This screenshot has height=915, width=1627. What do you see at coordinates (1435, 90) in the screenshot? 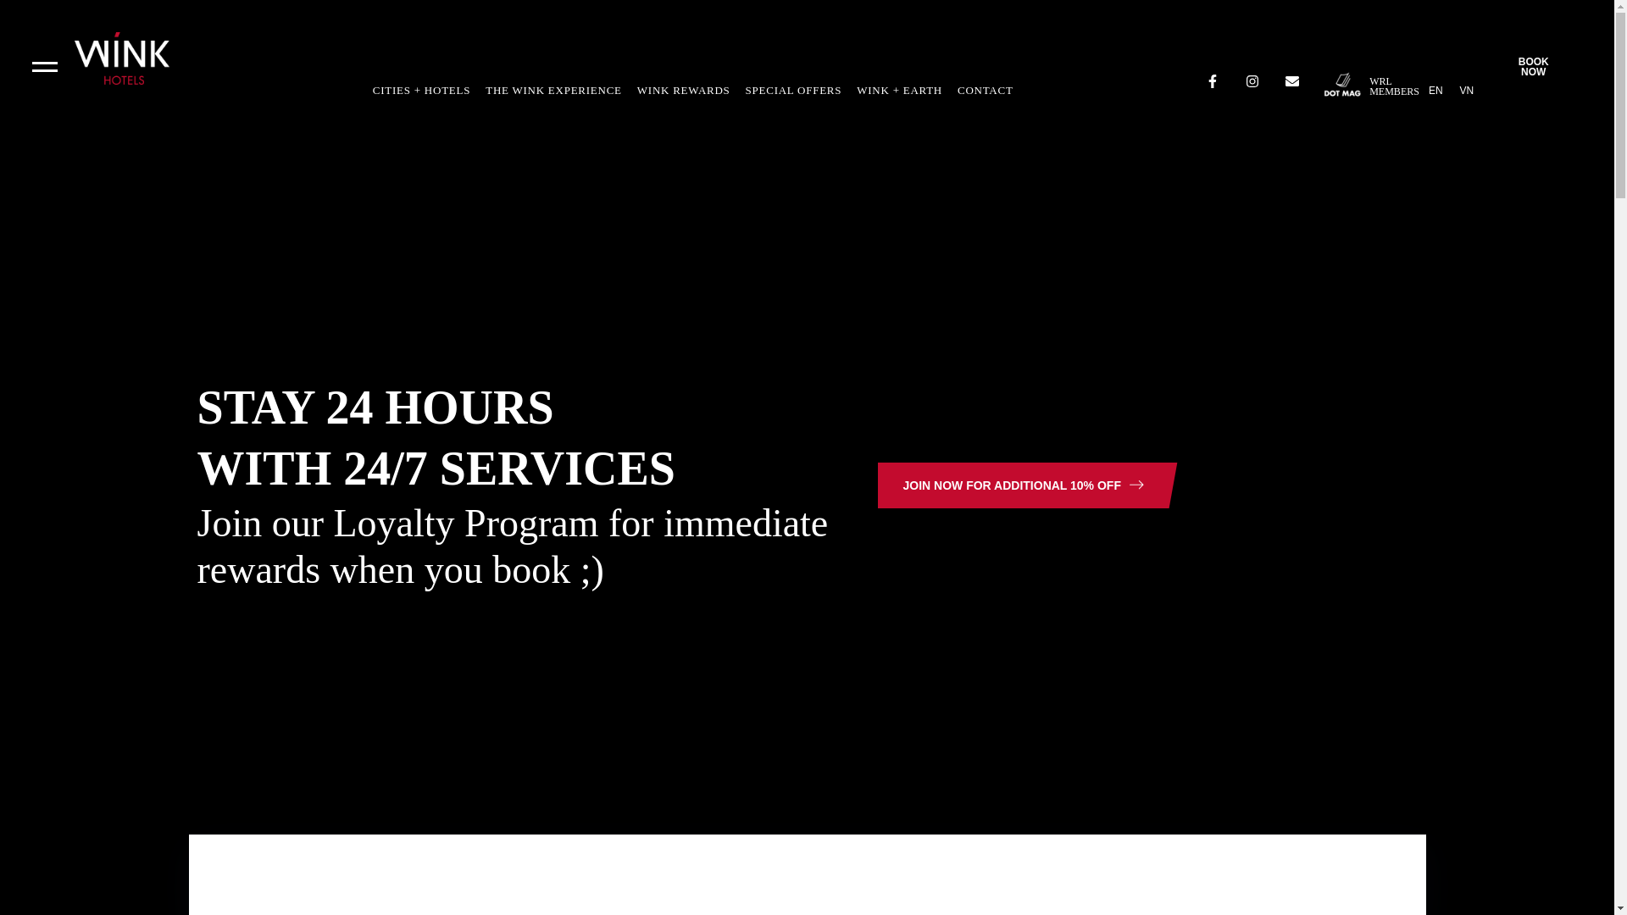
I see `BOOK NOW` at bounding box center [1435, 90].